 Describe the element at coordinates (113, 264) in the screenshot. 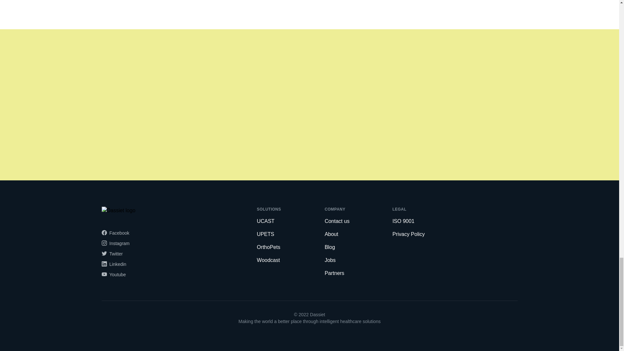

I see `Linkedin` at that location.